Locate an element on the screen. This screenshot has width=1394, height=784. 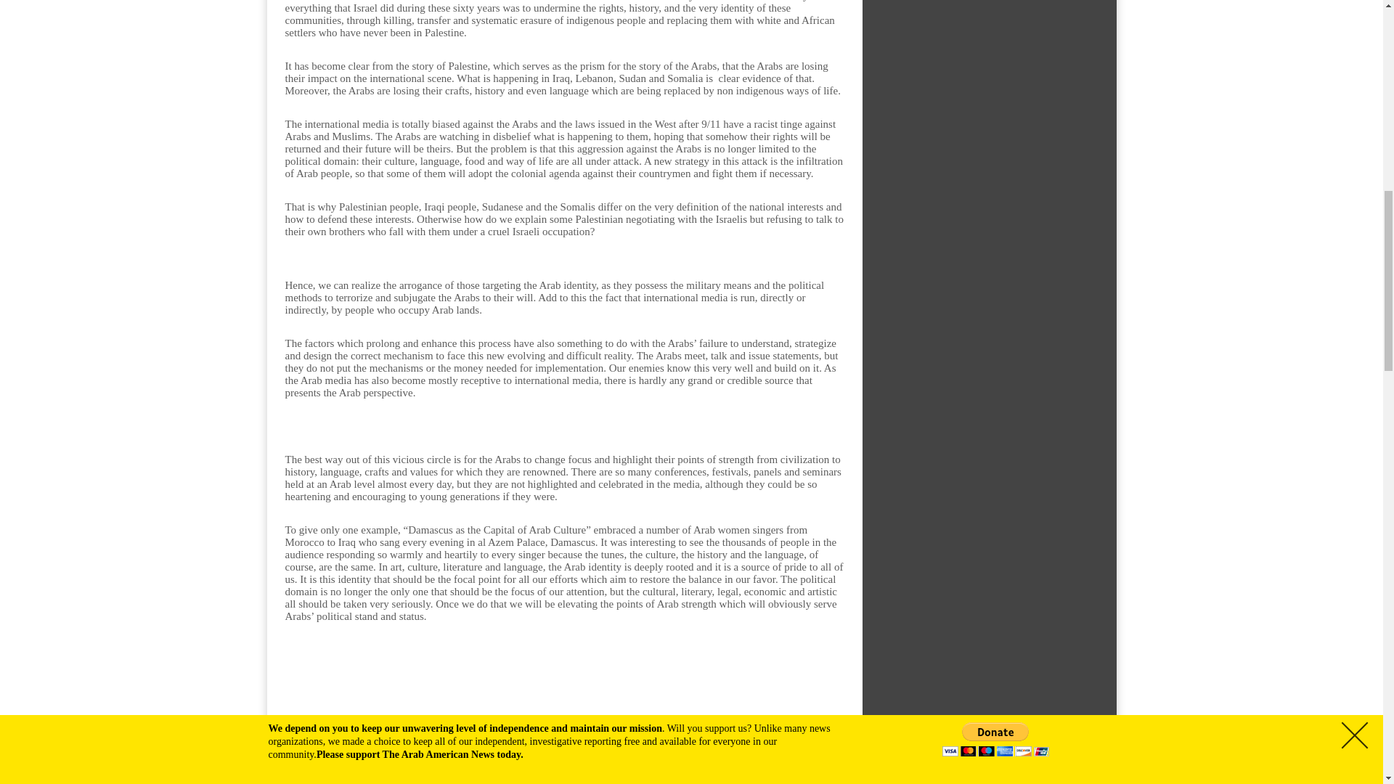
3rd party ad content is located at coordinates (563, 701).